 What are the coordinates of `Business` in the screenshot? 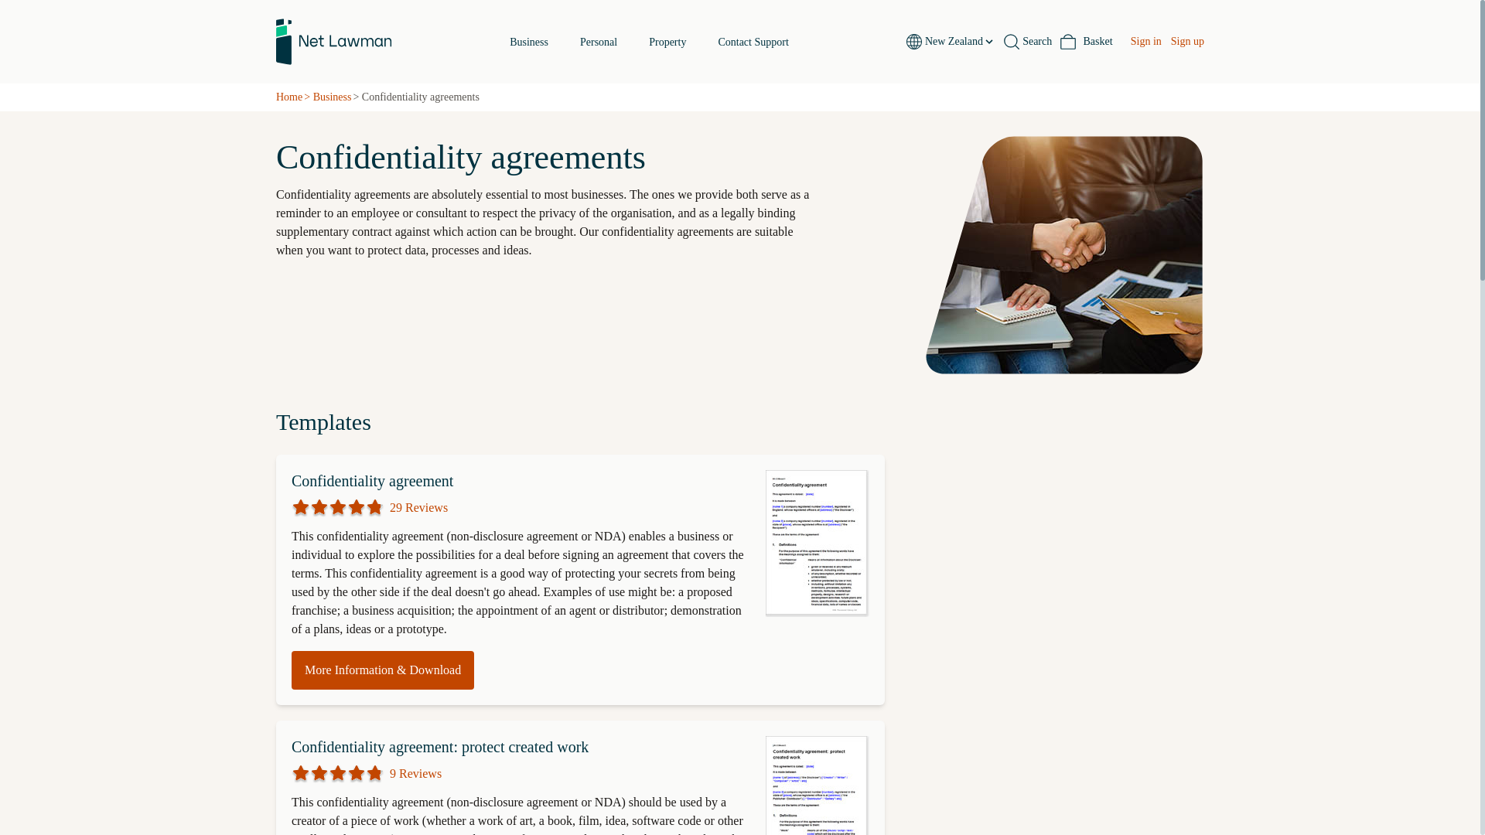 It's located at (648, 42).